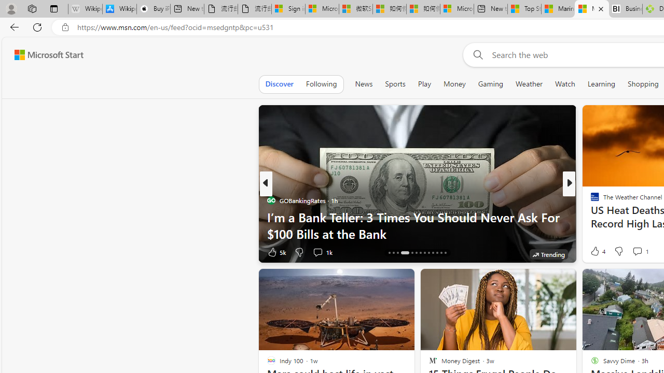 Image resolution: width=664 pixels, height=373 pixels. What do you see at coordinates (590, 200) in the screenshot?
I see `ChaChingQueen` at bounding box center [590, 200].